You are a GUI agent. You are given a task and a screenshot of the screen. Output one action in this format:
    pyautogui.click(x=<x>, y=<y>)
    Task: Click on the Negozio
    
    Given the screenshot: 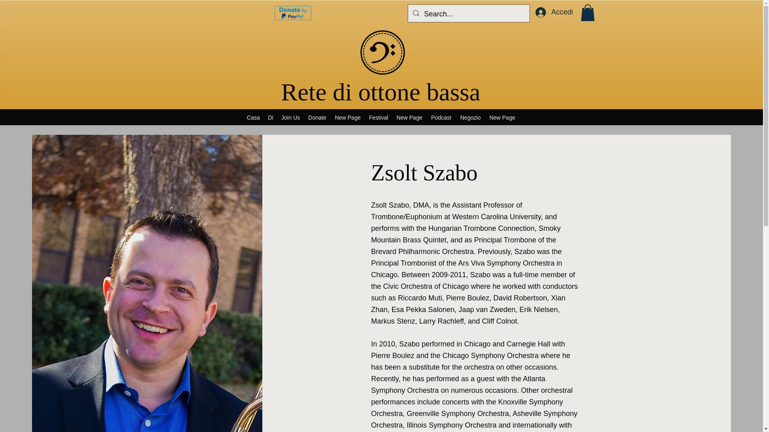 What is the action you would take?
    pyautogui.click(x=470, y=117)
    